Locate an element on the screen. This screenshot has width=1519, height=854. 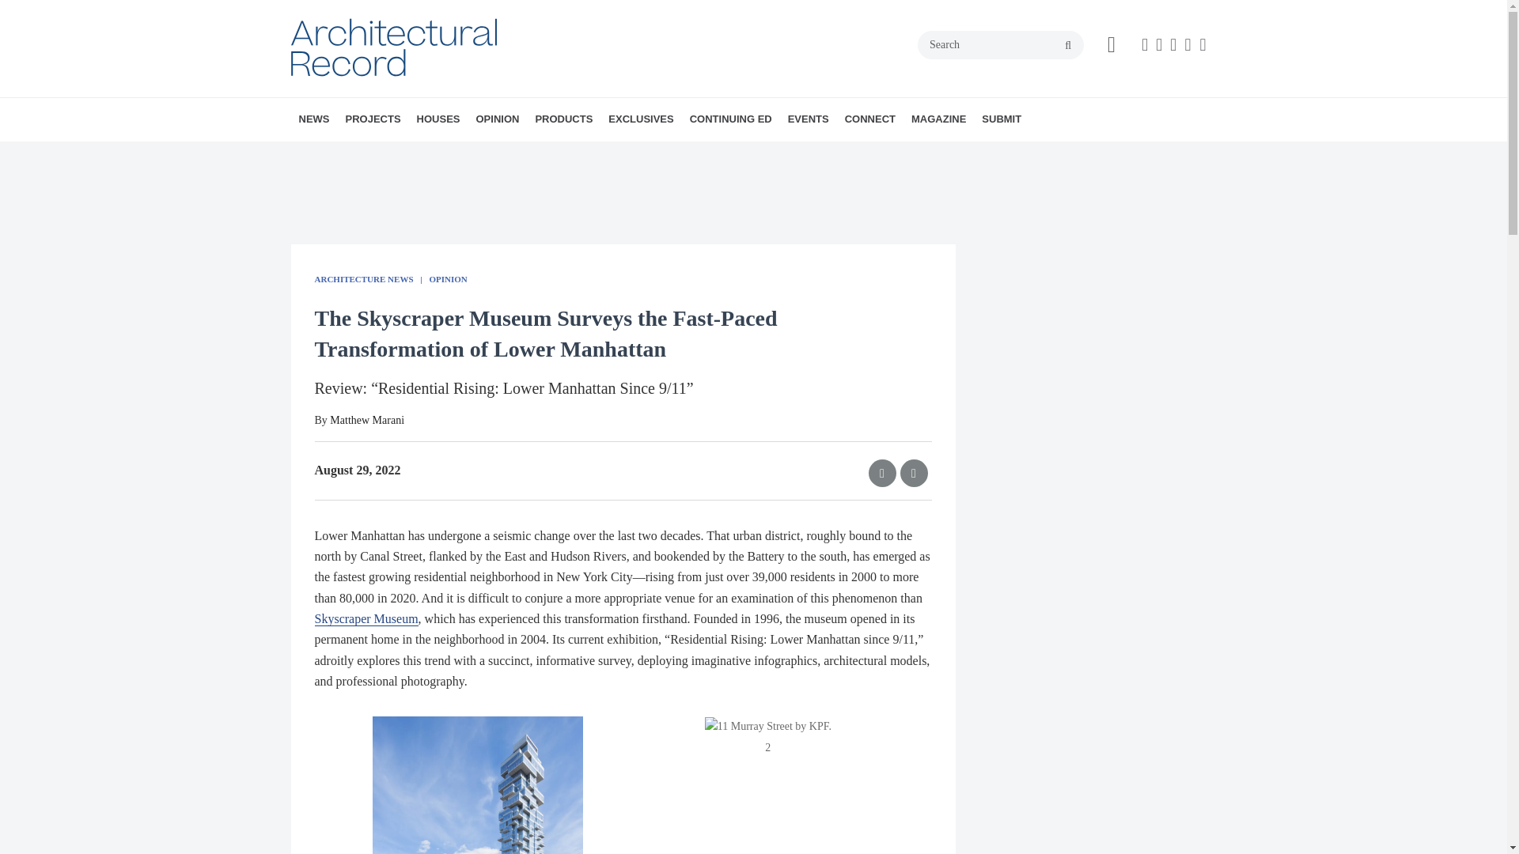
OPINION is located at coordinates (497, 119).